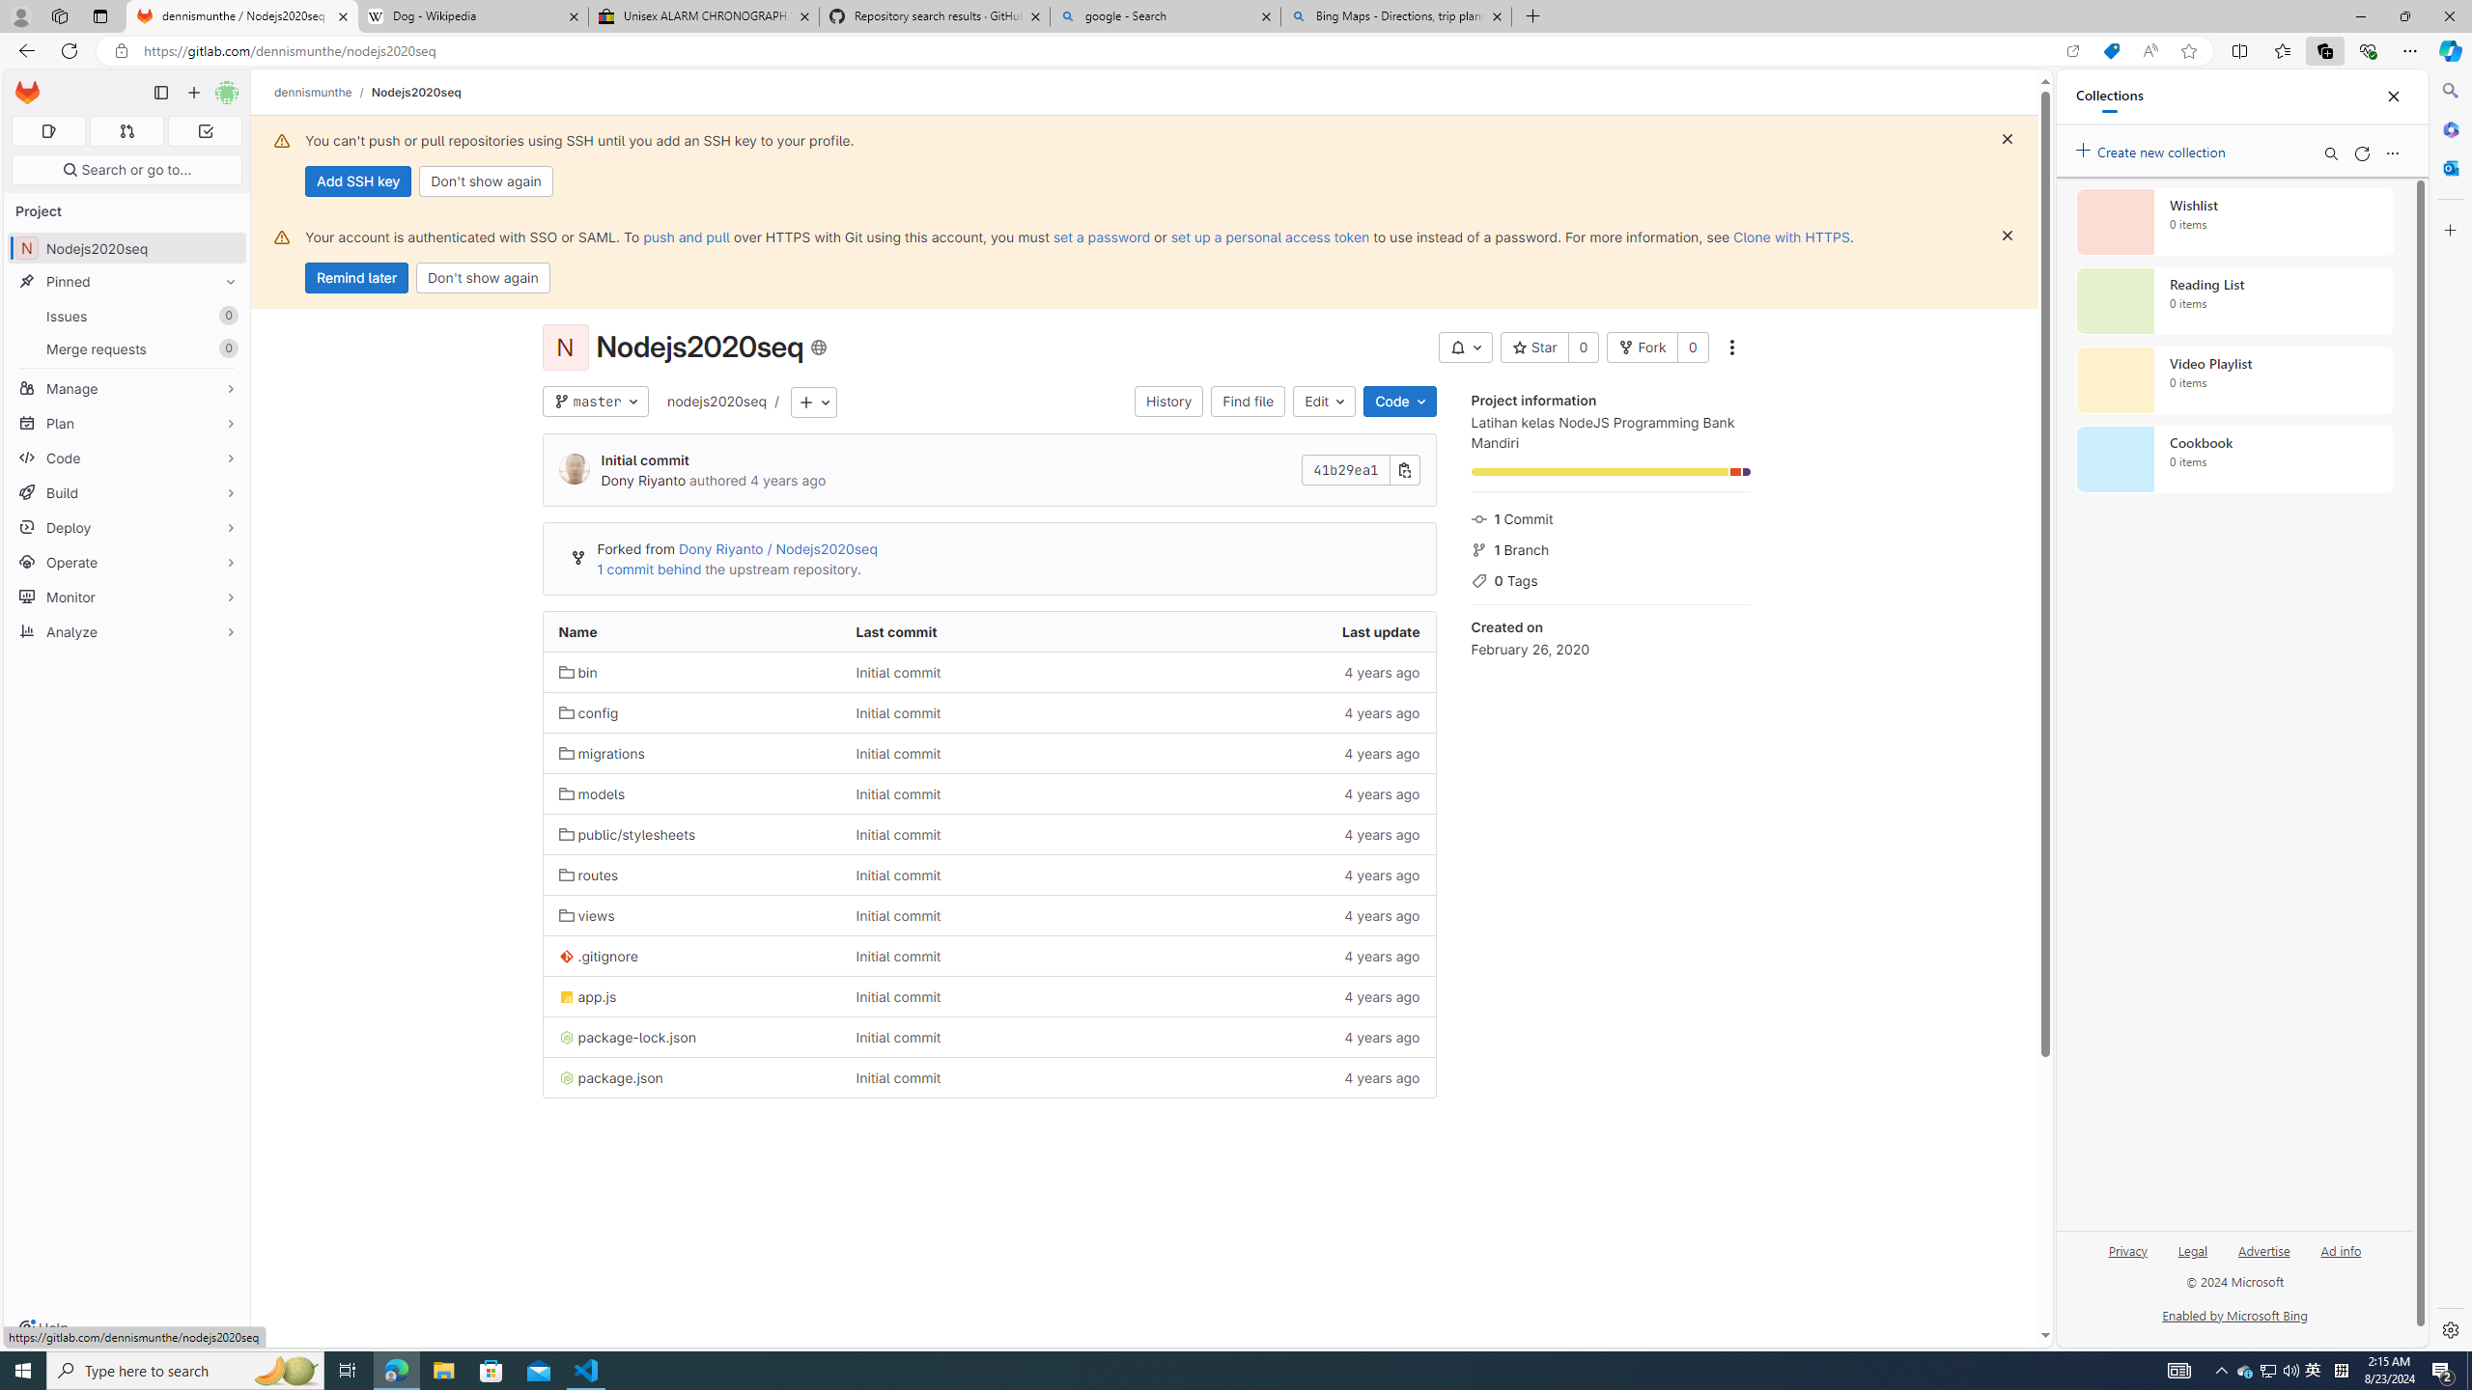 The height and width of the screenshot is (1390, 2472). Describe the element at coordinates (127, 388) in the screenshot. I see `Manage` at that location.